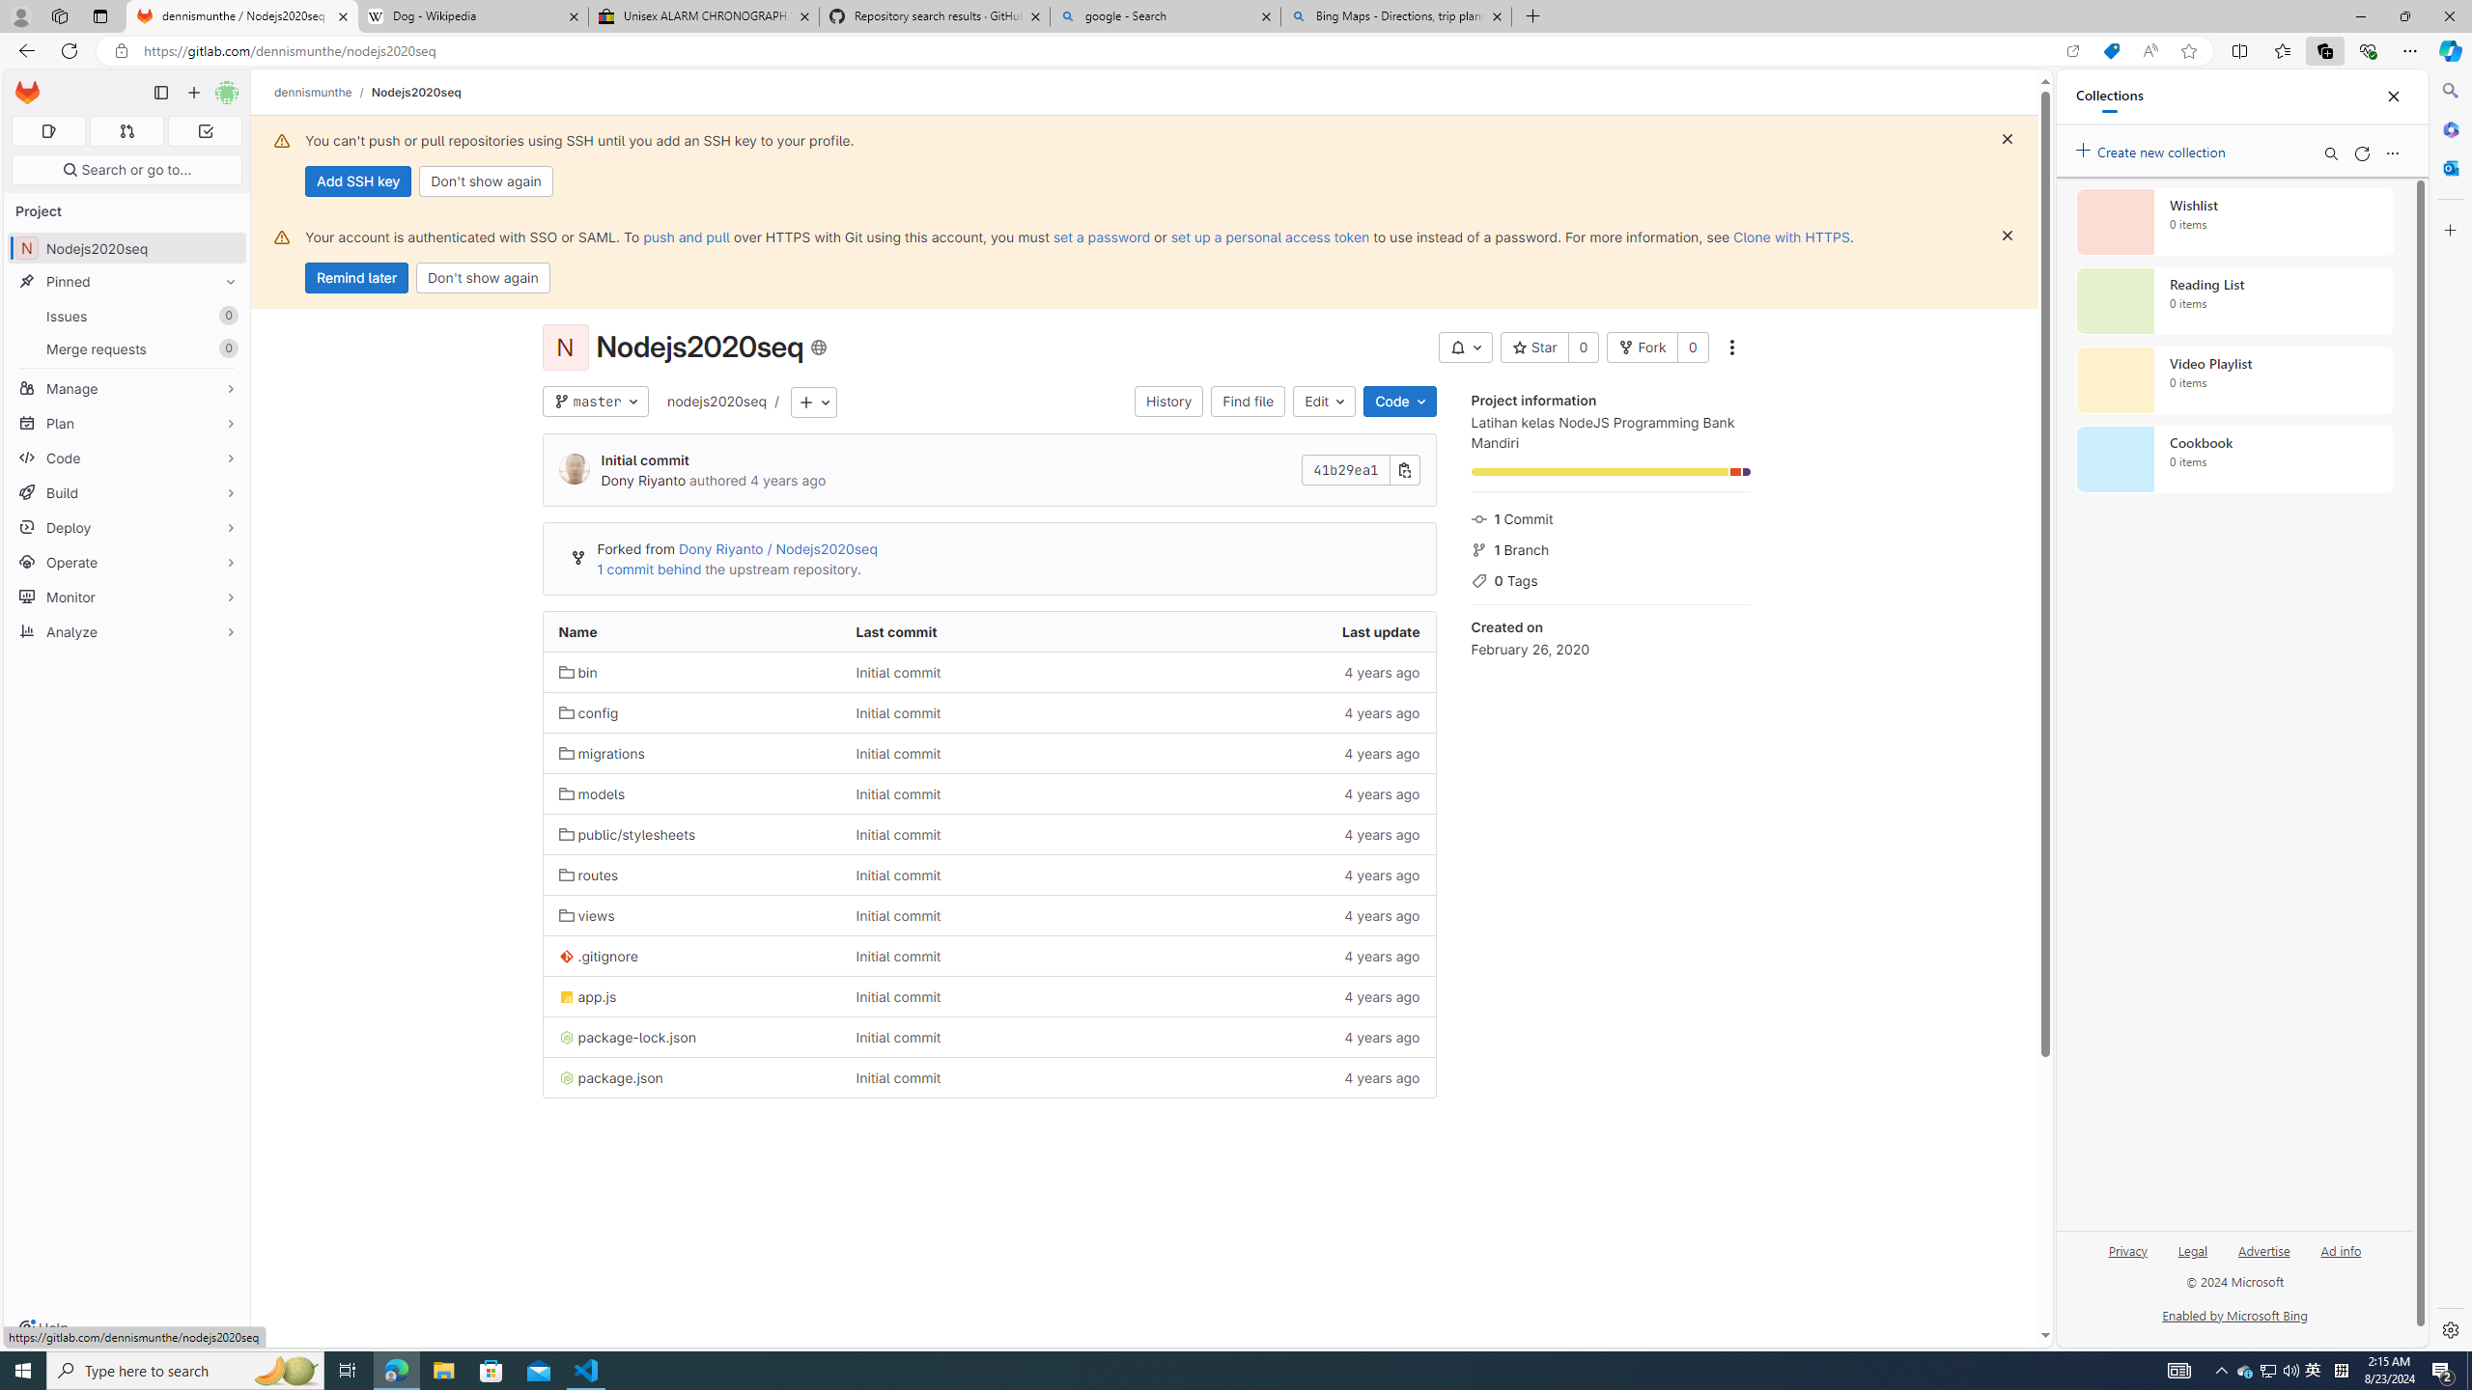 The height and width of the screenshot is (1390, 2472). Describe the element at coordinates (127, 388) in the screenshot. I see `Manage` at that location.